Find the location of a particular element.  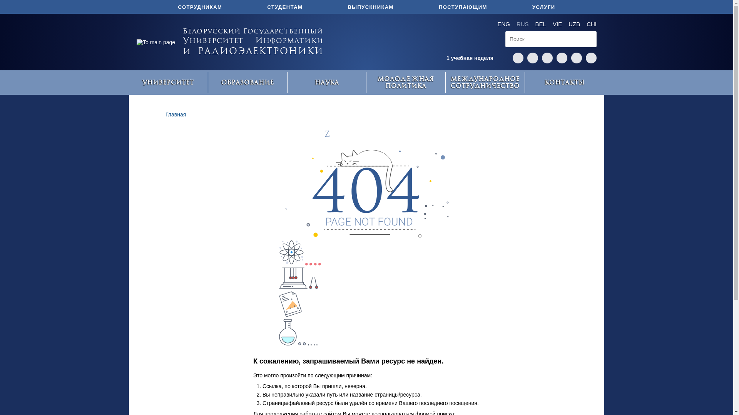

CHI is located at coordinates (592, 24).